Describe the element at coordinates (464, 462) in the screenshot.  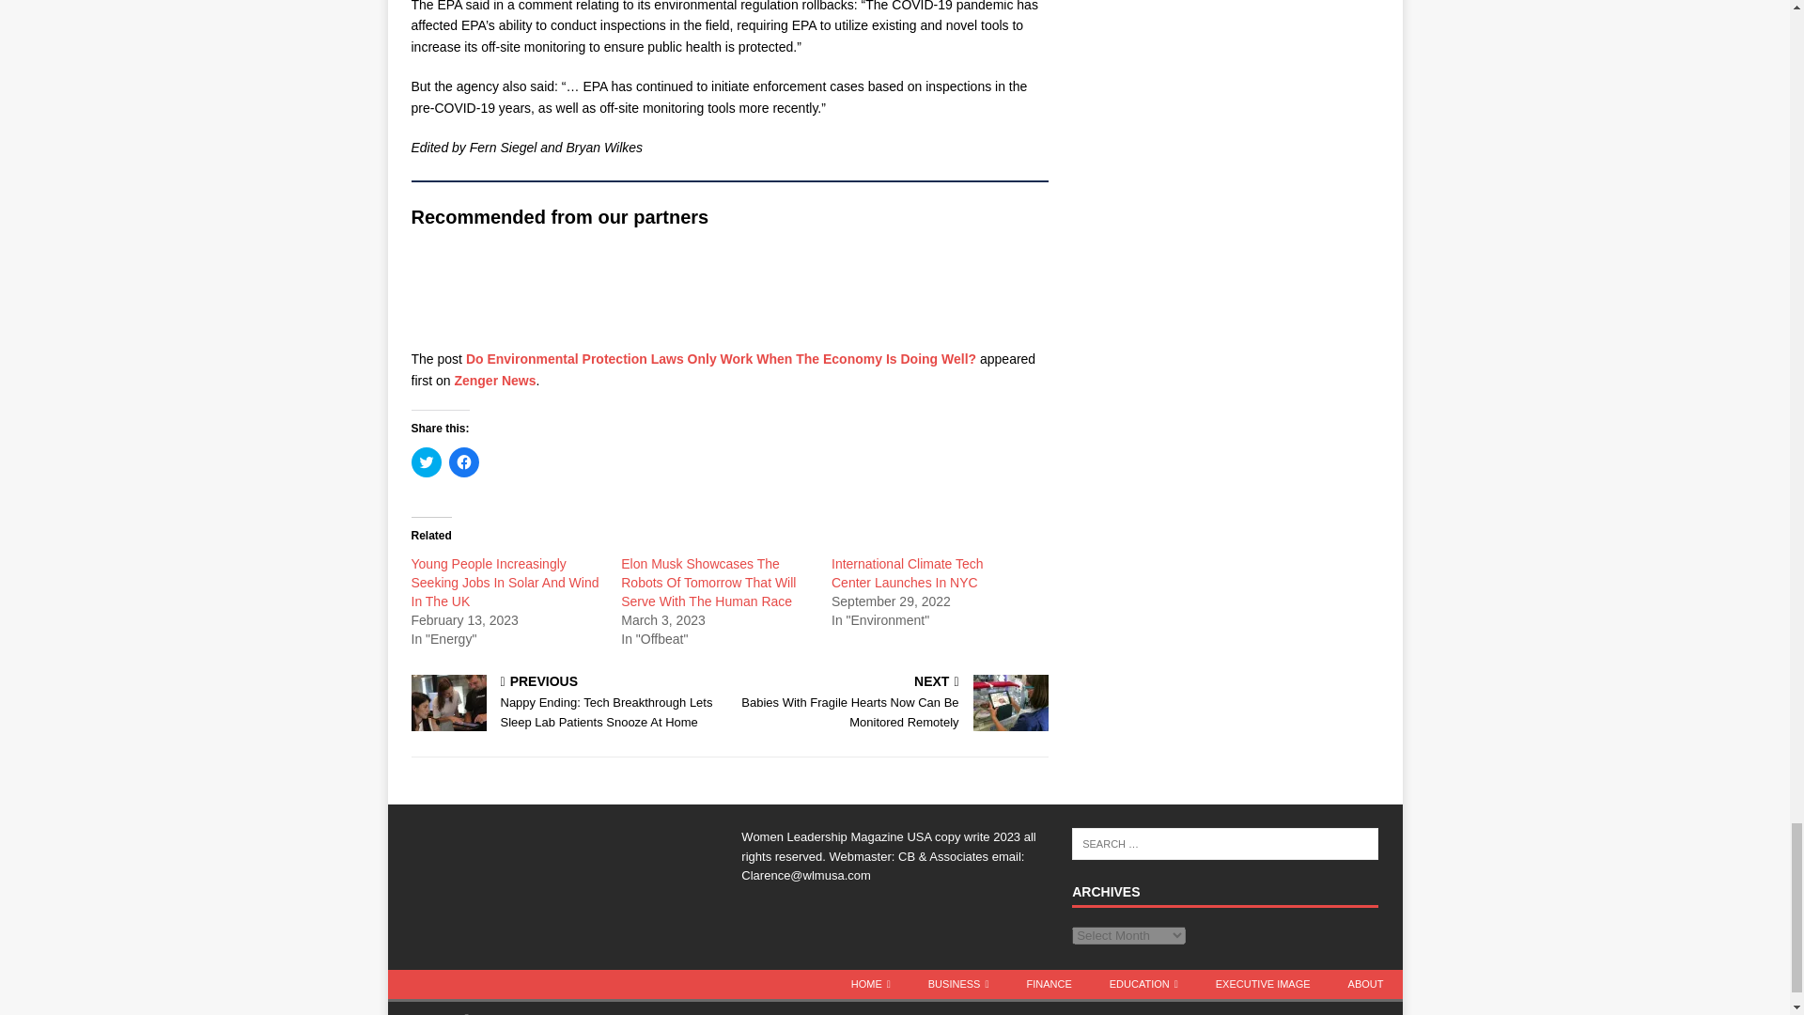
I see `Click to share on Facebook` at that location.